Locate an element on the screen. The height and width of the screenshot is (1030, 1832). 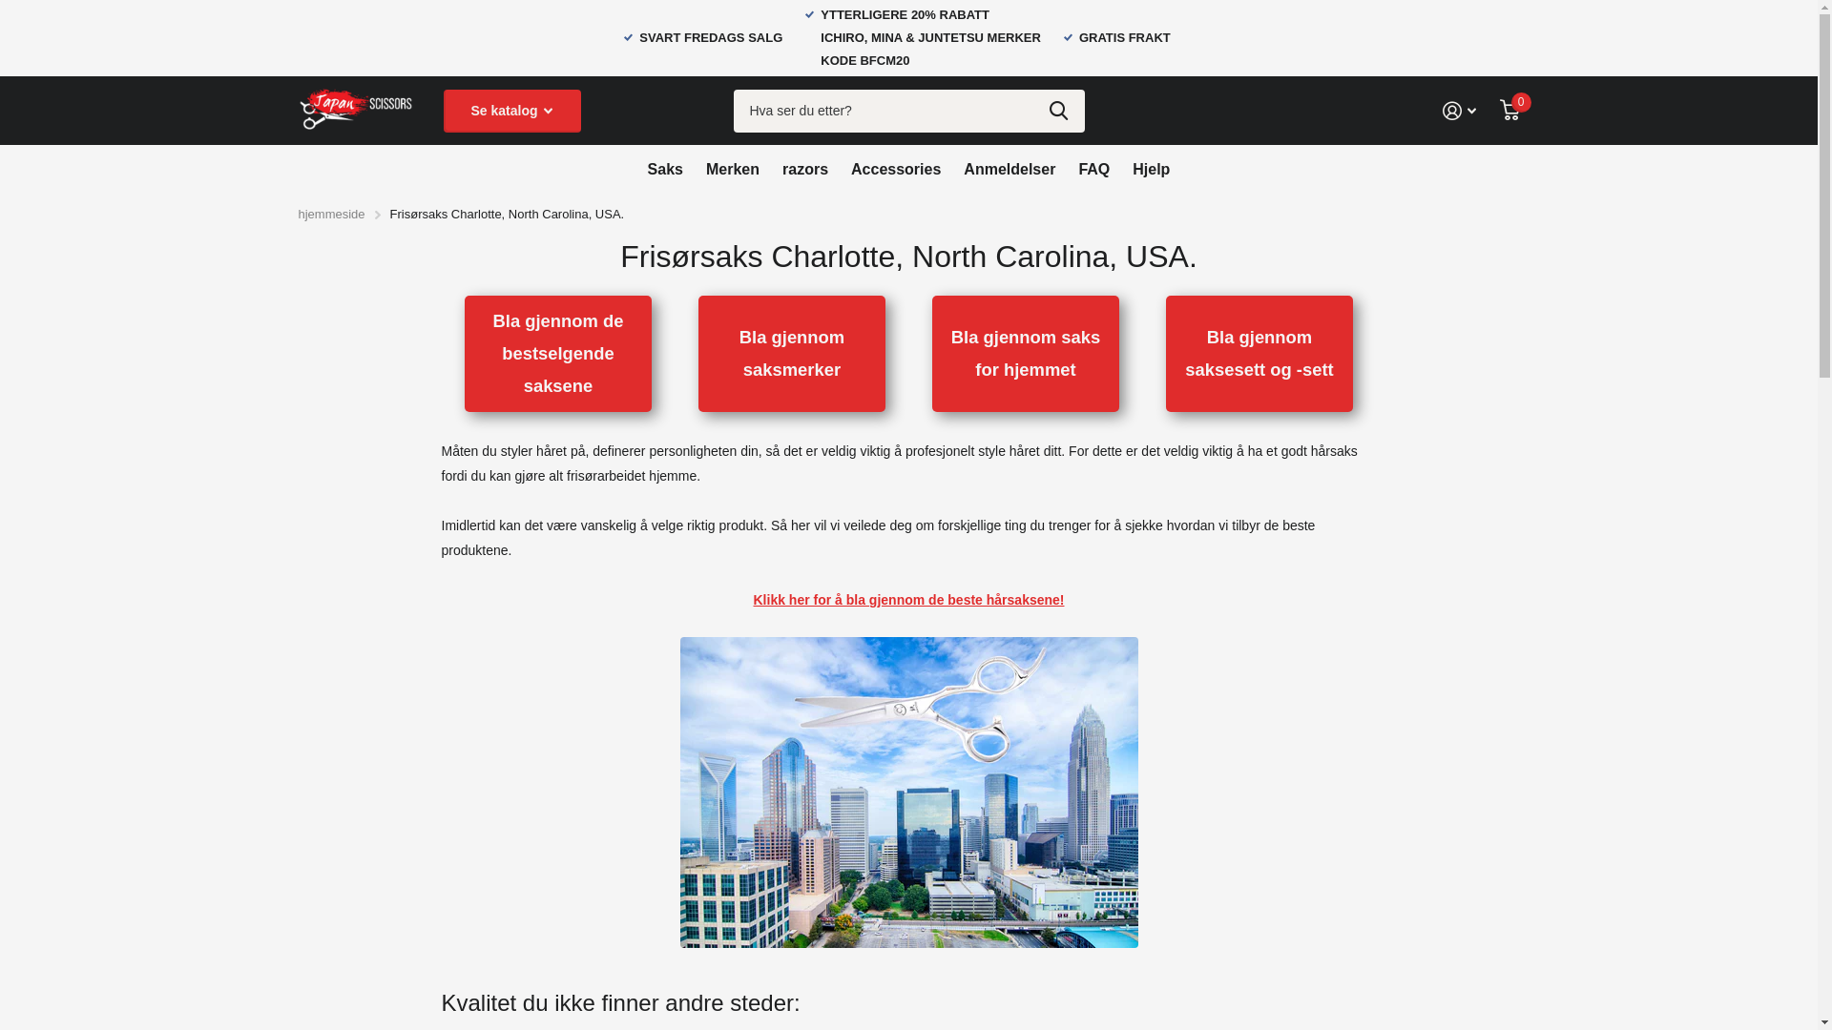
Merken is located at coordinates (733, 169).